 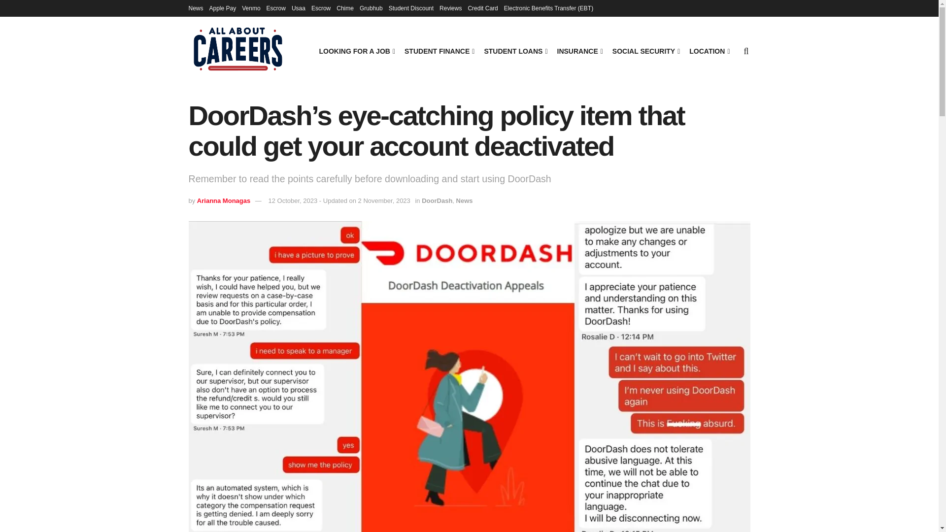 What do you see at coordinates (450, 8) in the screenshot?
I see `Reviews` at bounding box center [450, 8].